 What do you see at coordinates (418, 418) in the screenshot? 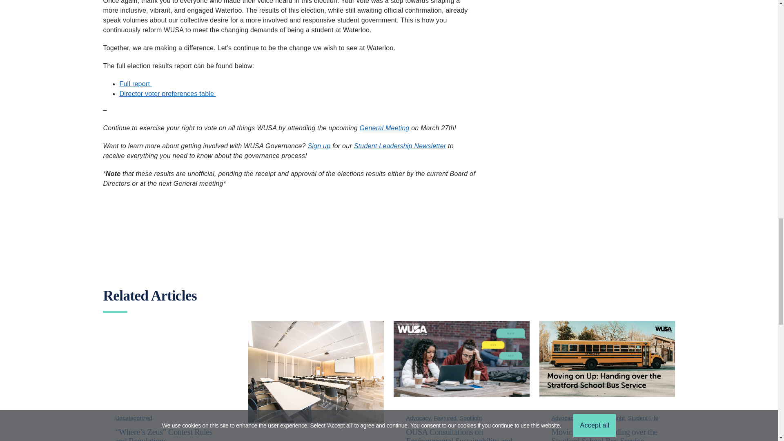
I see `Advocacy` at bounding box center [418, 418].